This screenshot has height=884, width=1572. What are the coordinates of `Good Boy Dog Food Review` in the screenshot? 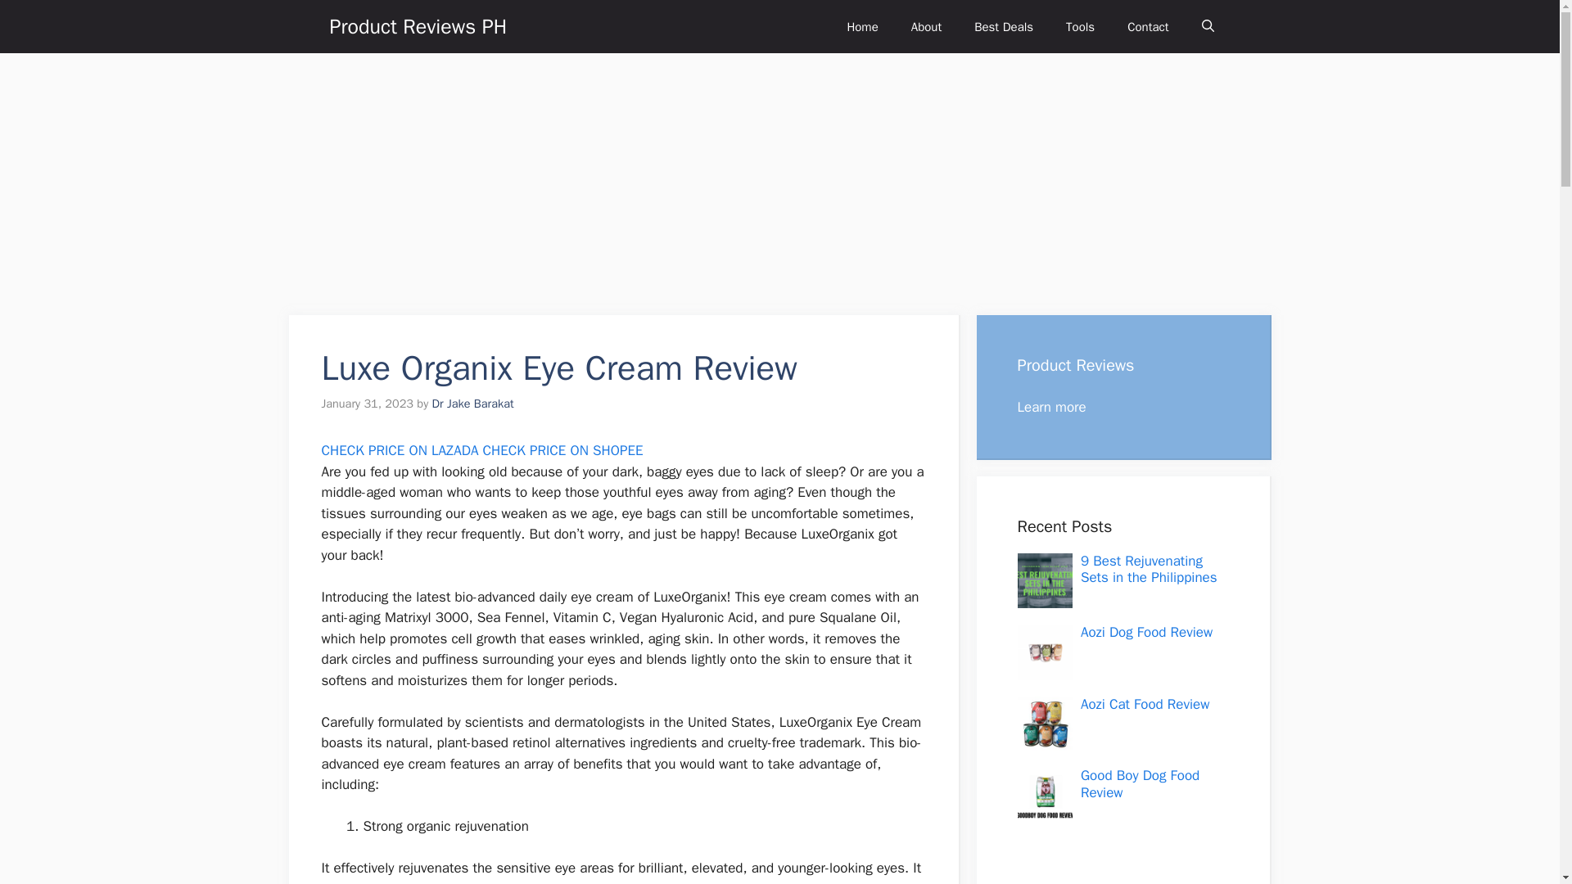 It's located at (1140, 784).